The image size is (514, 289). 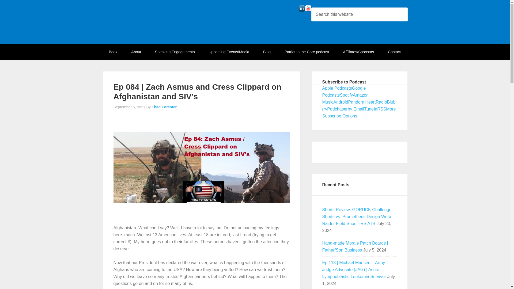 I want to click on Contact, so click(x=394, y=52).